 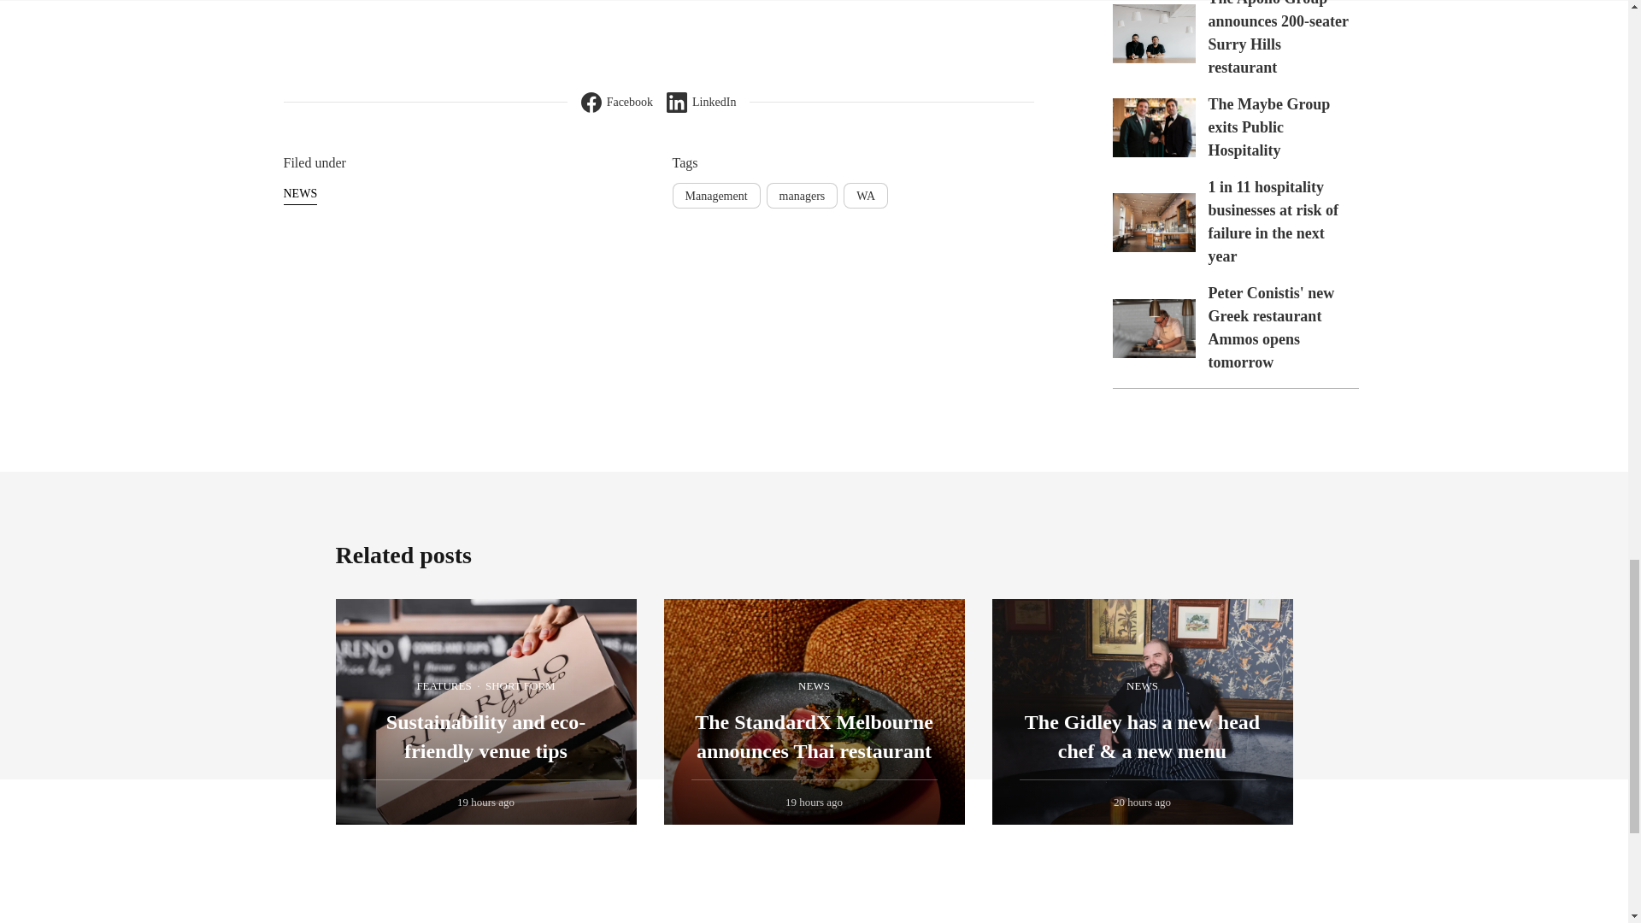 I want to click on Peter Conistis' new Greek restaurant Ammos opens tomorrow, so click(x=1154, y=328).